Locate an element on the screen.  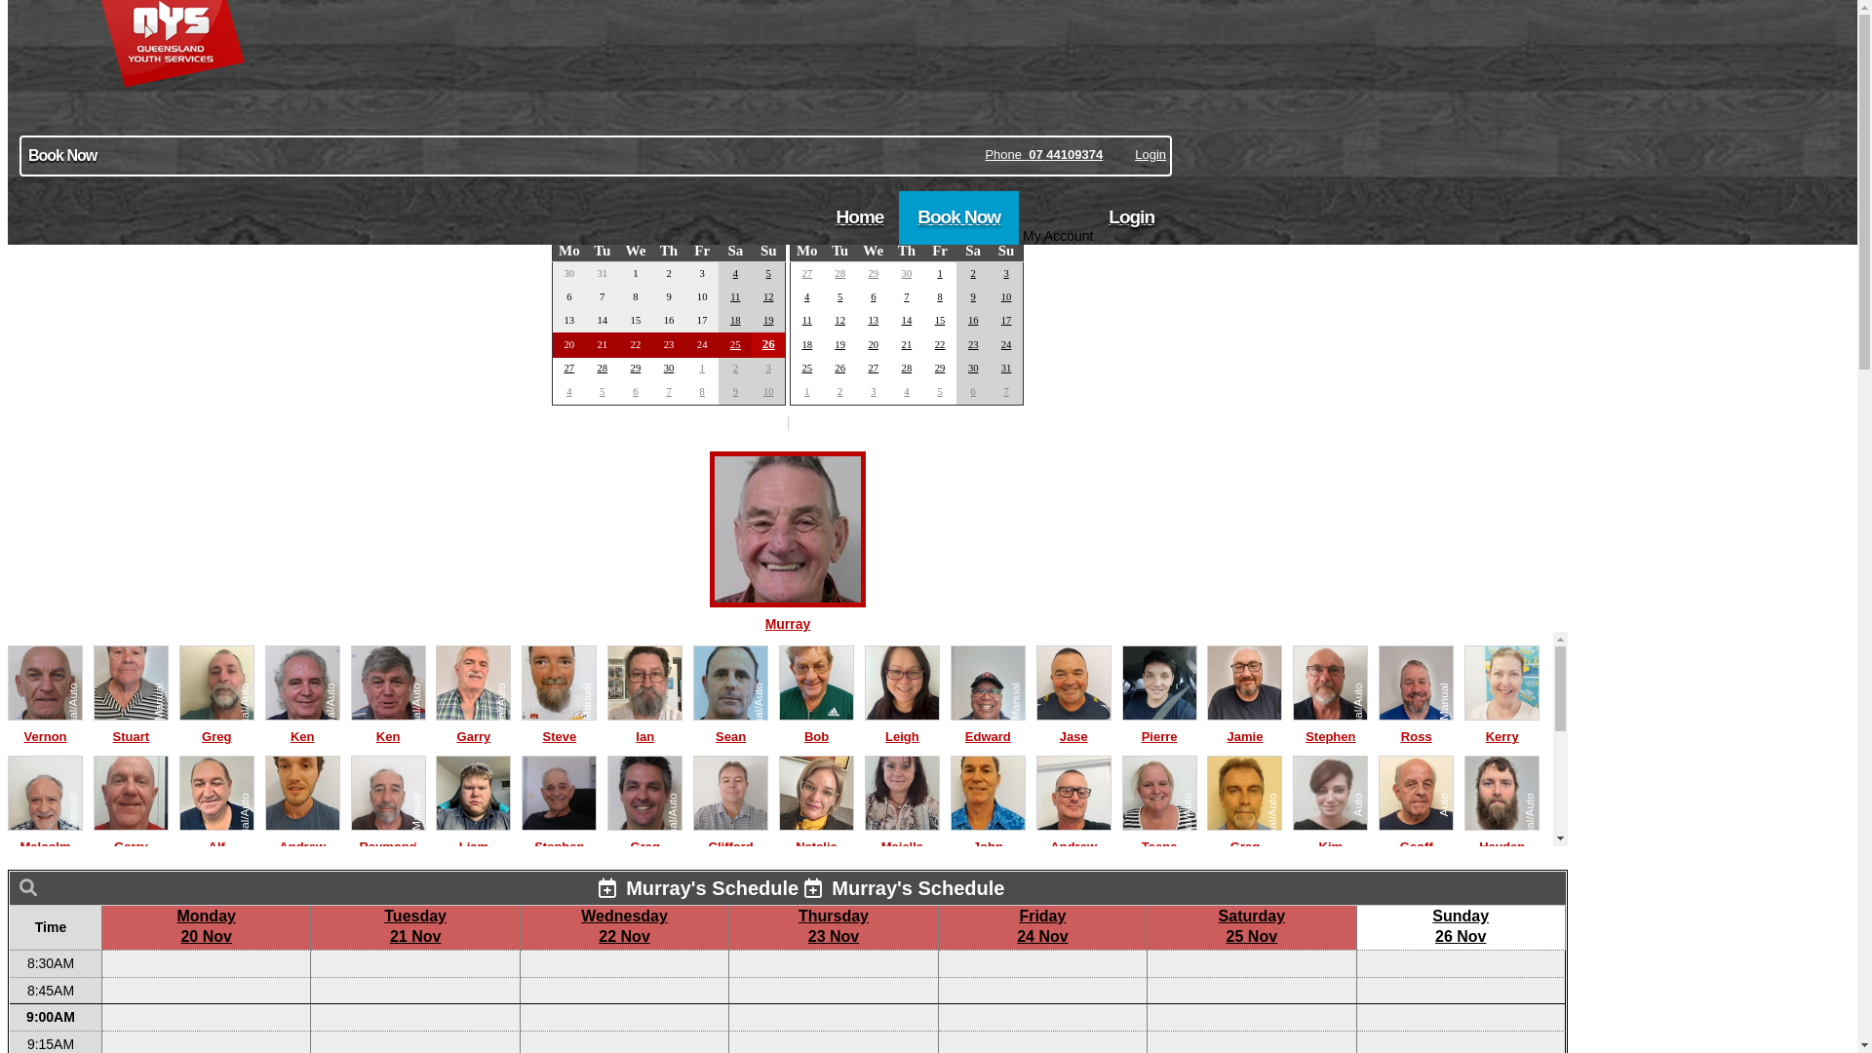
11 is located at coordinates (807, 320).